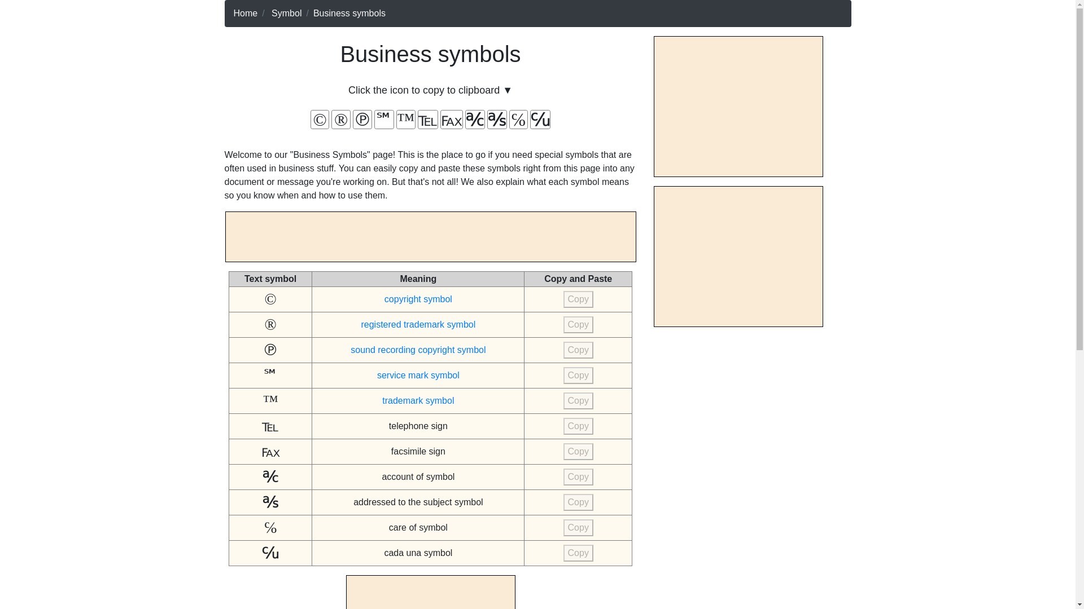  I want to click on service mark symbol, so click(418, 374).